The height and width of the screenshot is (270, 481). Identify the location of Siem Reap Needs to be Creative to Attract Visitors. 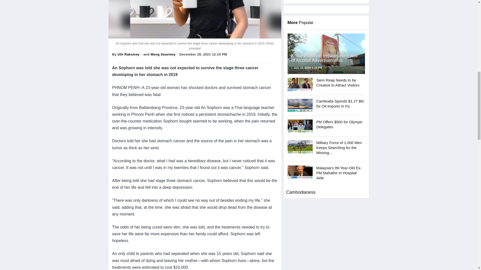
(300, 84).